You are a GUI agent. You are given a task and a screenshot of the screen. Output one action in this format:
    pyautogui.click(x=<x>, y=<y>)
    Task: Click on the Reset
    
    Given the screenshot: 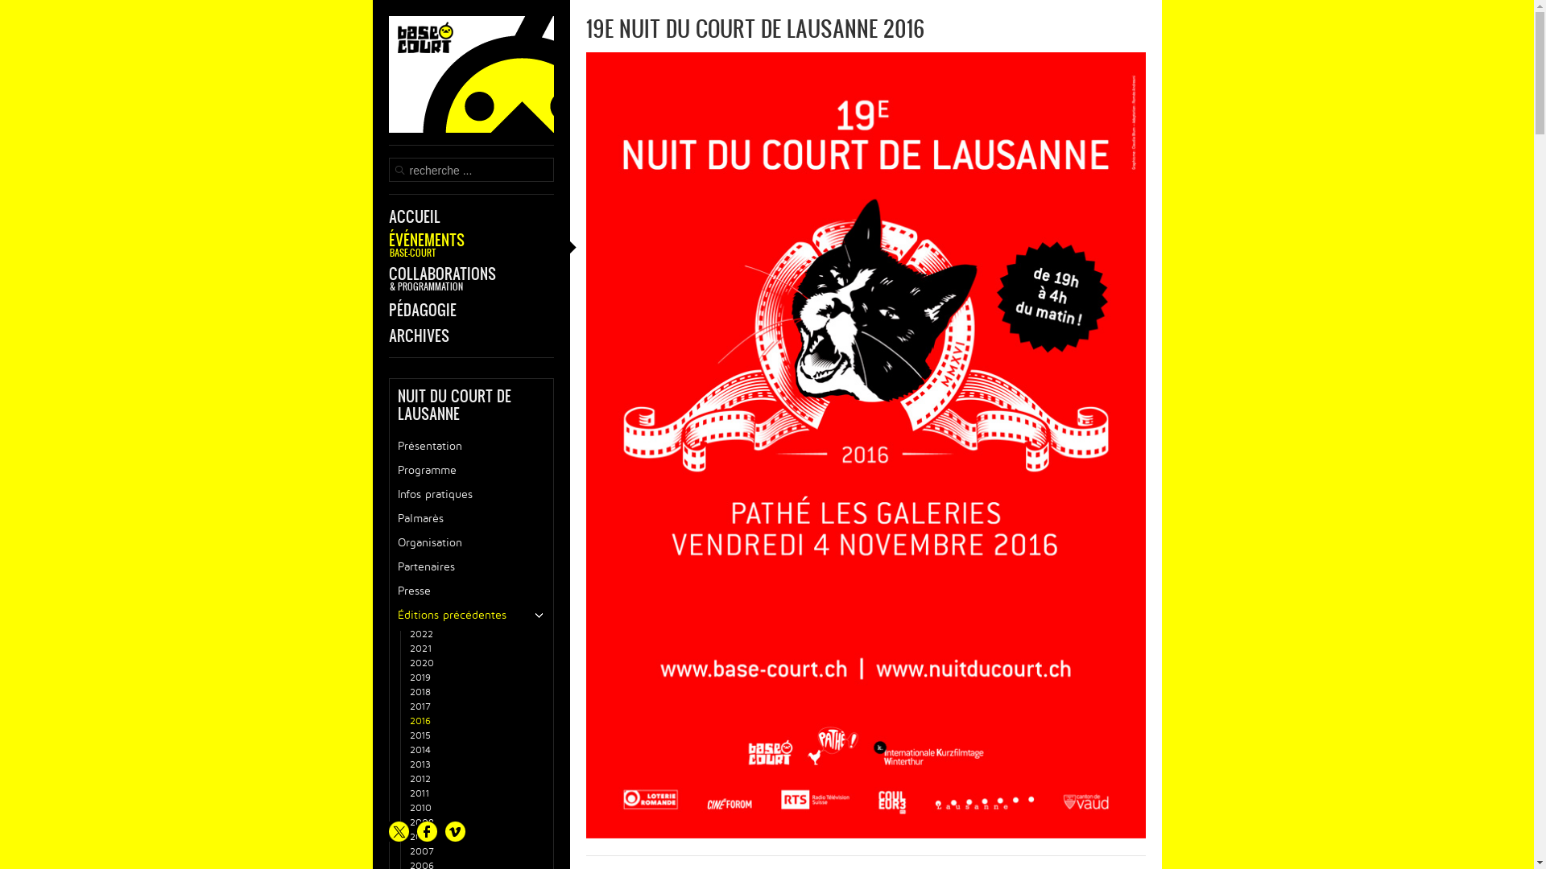 What is the action you would take?
    pyautogui.click(x=4, y=3)
    